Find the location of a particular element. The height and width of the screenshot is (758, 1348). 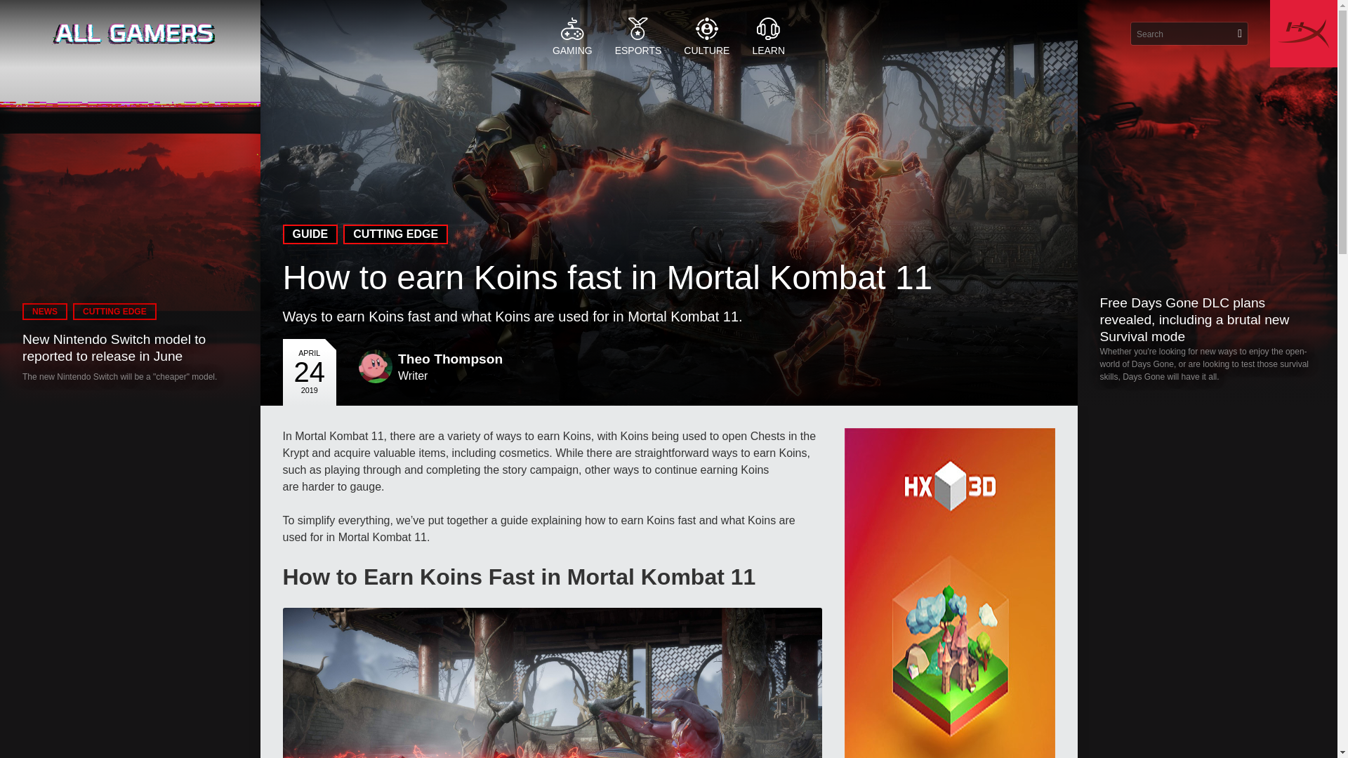

CUTTING EDGE is located at coordinates (114, 312).